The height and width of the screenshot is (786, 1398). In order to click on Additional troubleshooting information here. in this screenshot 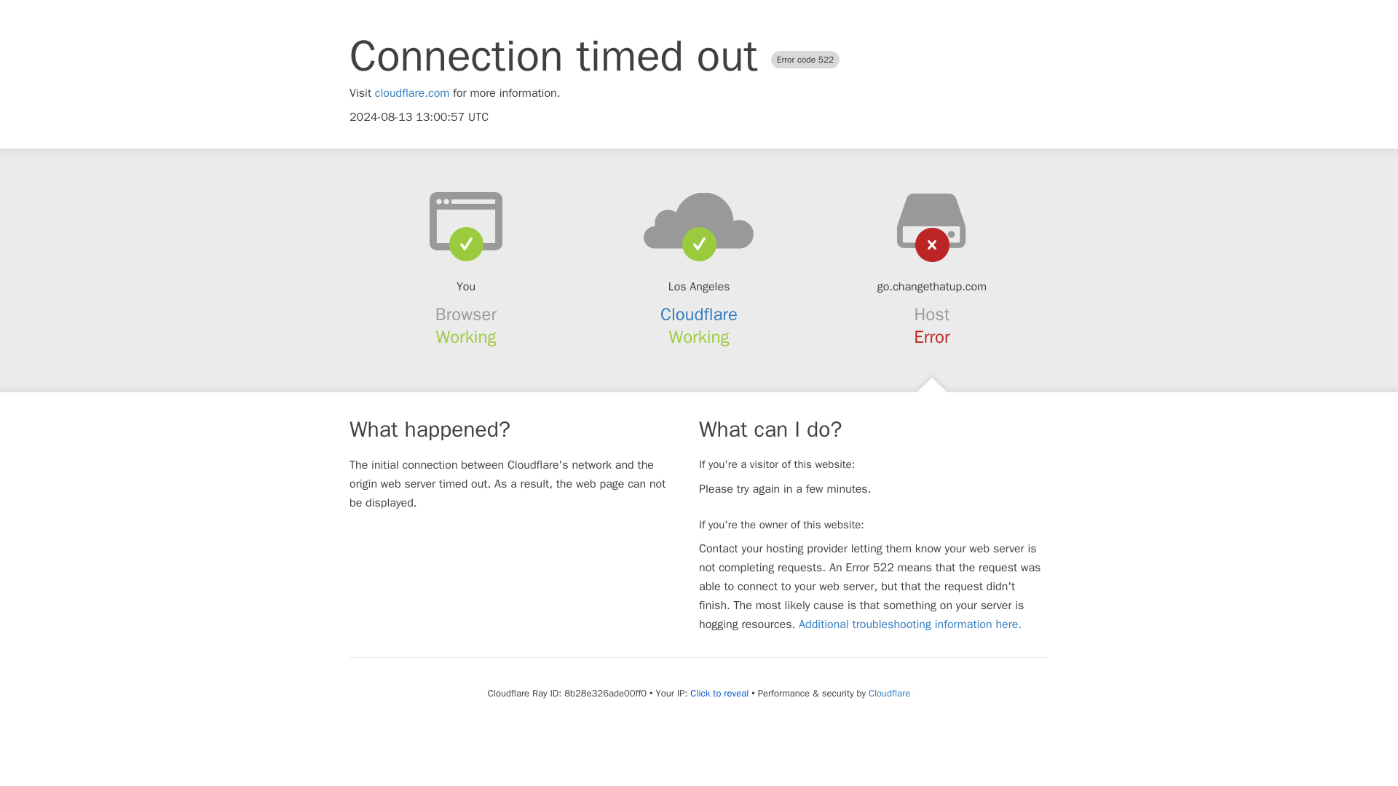, I will do `click(910, 624)`.